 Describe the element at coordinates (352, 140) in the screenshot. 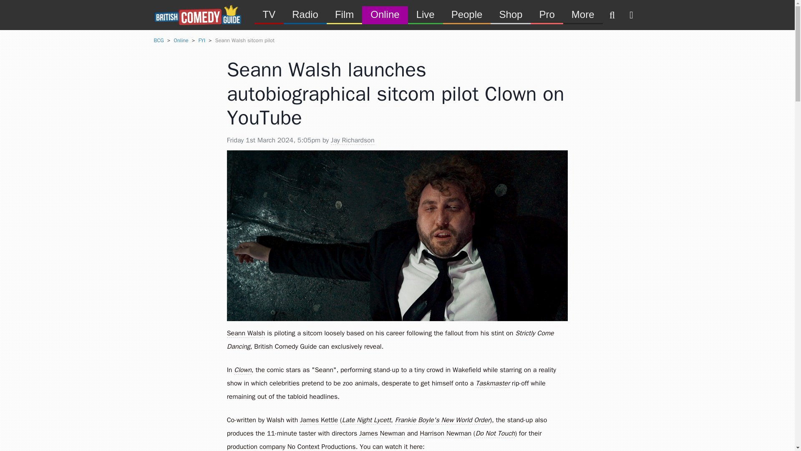

I see `Jay Richardson` at that location.